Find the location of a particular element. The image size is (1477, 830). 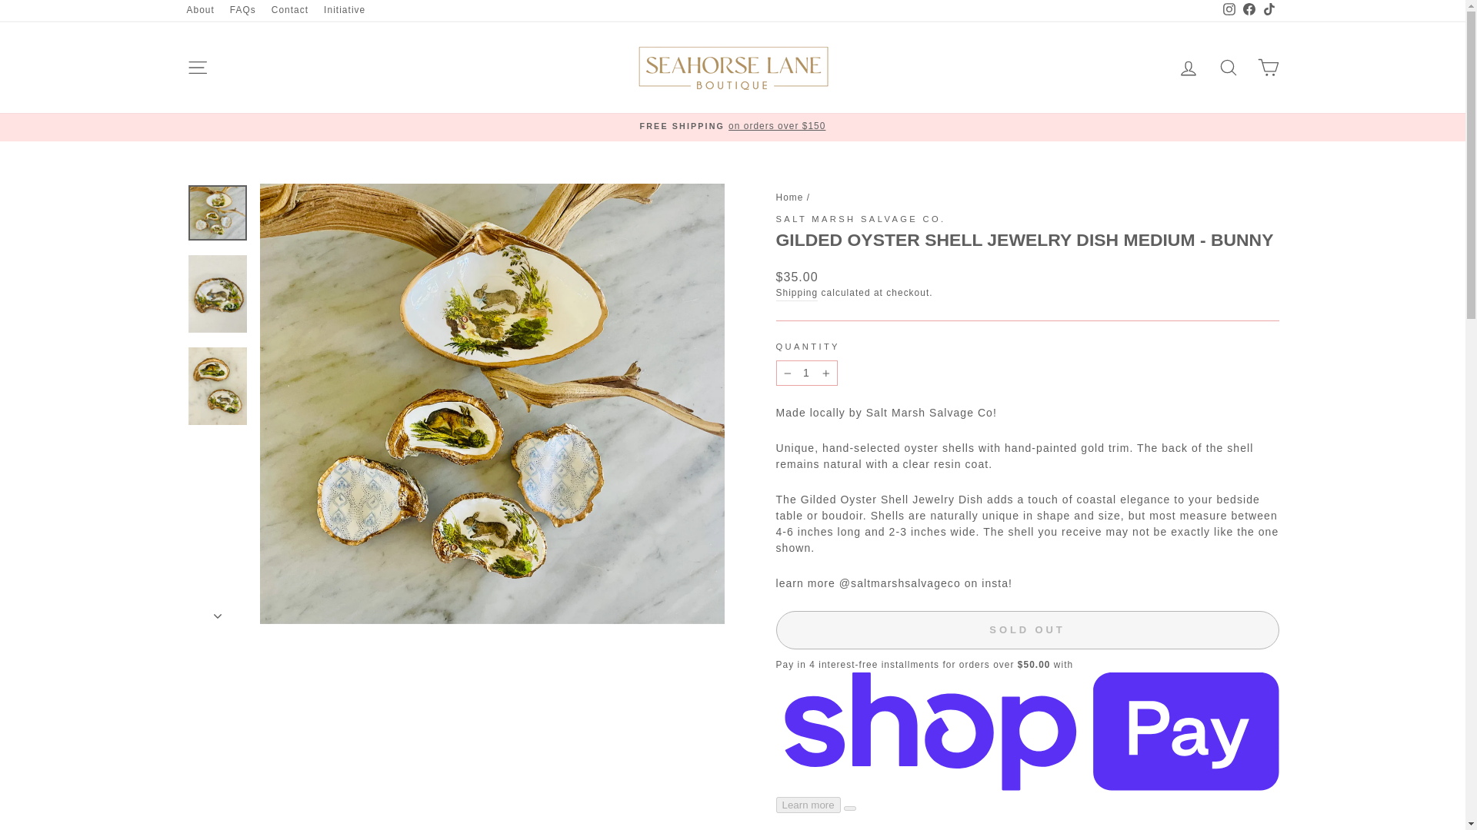

ACCOUNT is located at coordinates (1188, 68).